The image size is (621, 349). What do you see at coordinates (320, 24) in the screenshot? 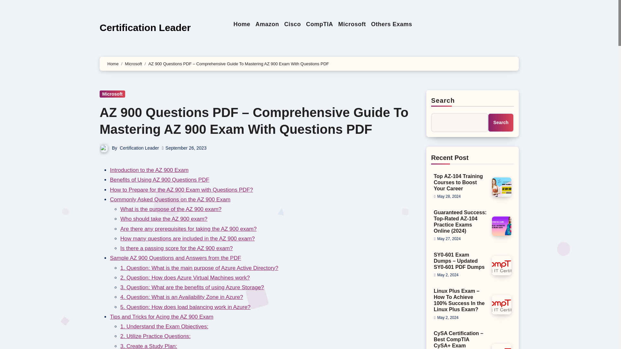
I see `CompTIA` at bounding box center [320, 24].